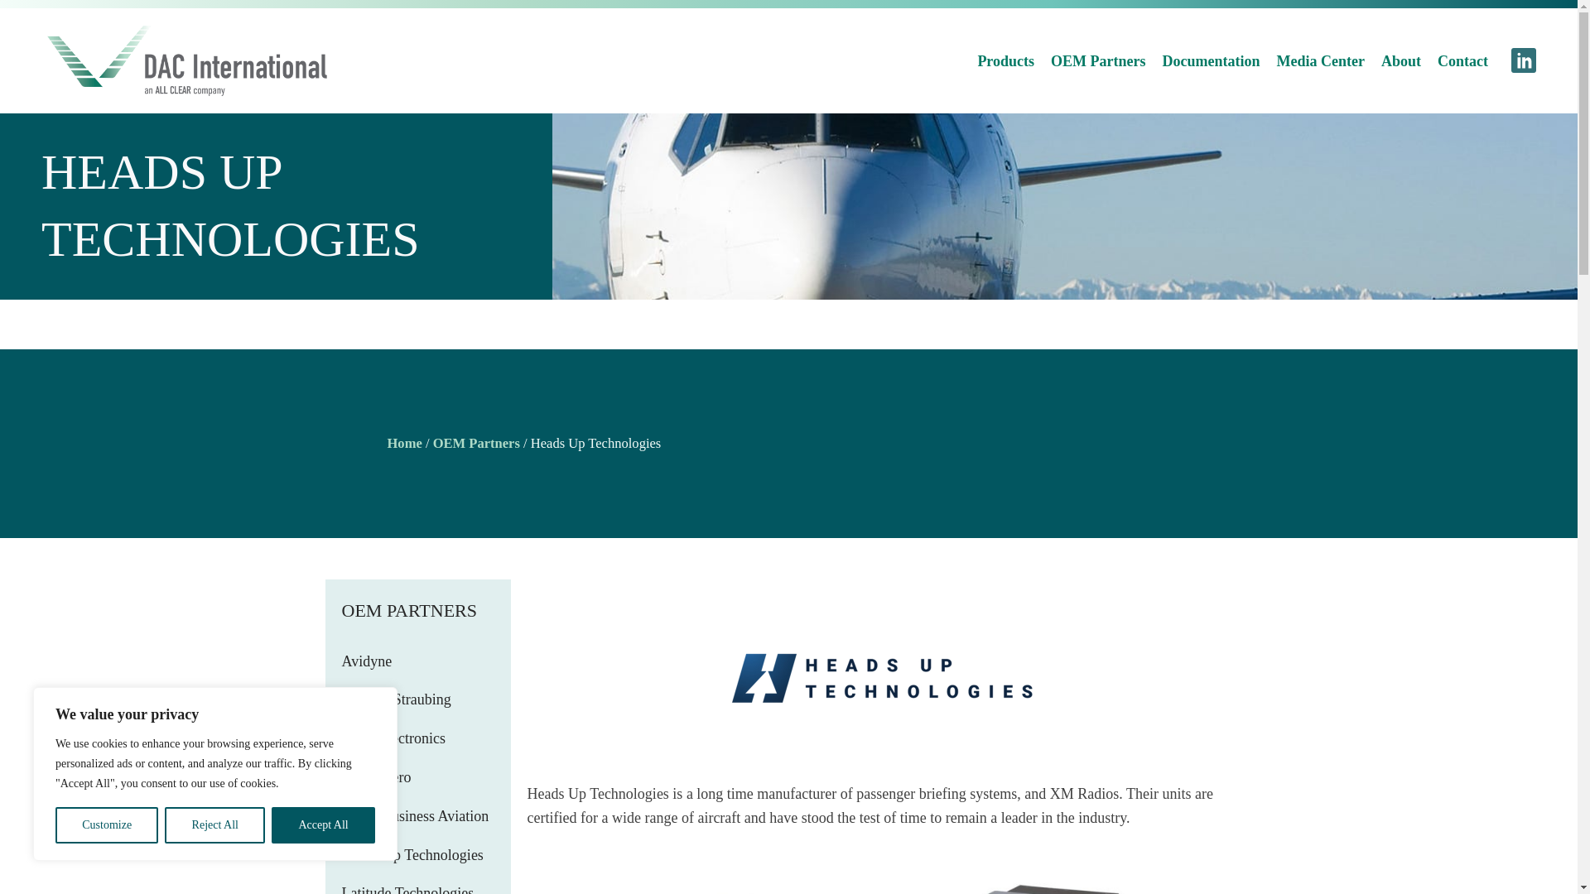  Describe the element at coordinates (1320, 61) in the screenshot. I see `Media Center` at that location.